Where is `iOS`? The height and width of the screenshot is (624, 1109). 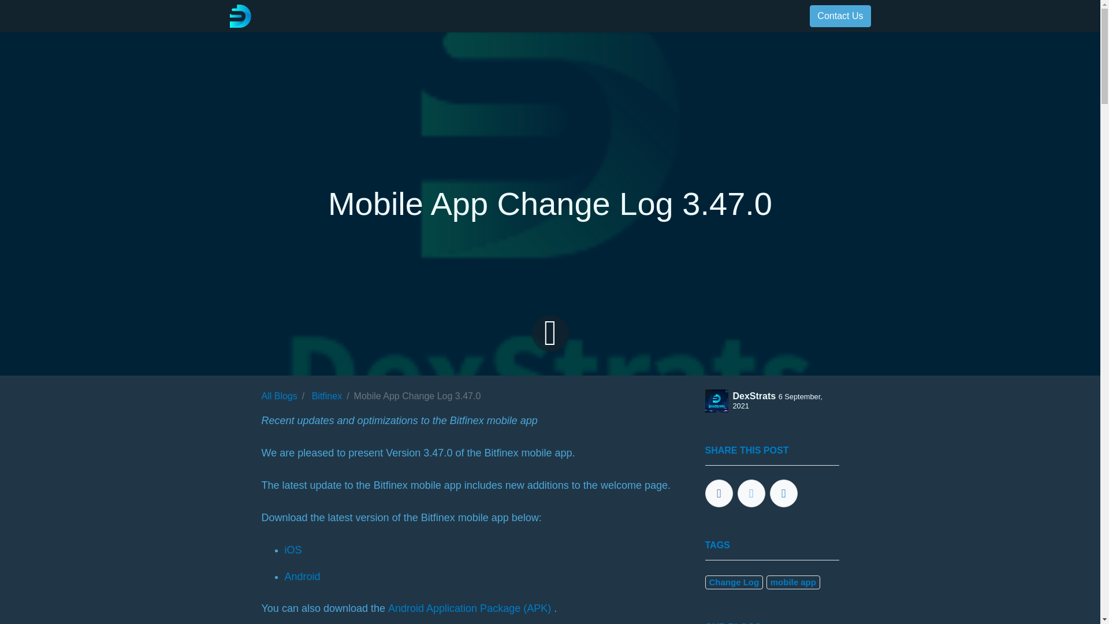
iOS is located at coordinates (292, 550).